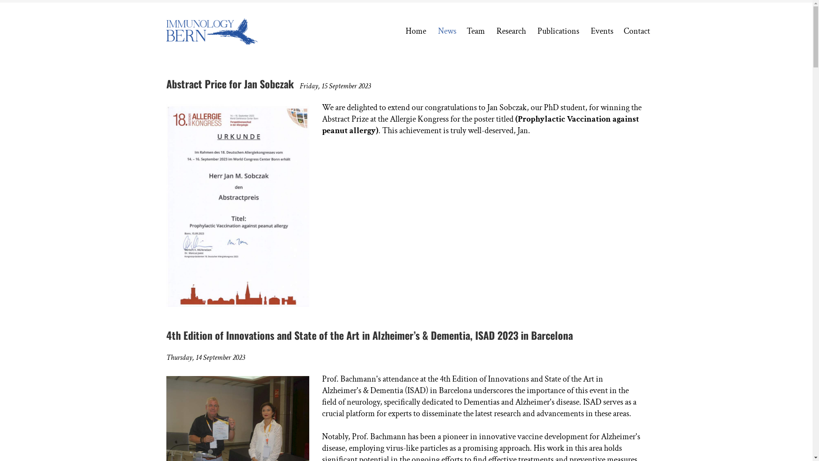  I want to click on Home, so click(415, 31).